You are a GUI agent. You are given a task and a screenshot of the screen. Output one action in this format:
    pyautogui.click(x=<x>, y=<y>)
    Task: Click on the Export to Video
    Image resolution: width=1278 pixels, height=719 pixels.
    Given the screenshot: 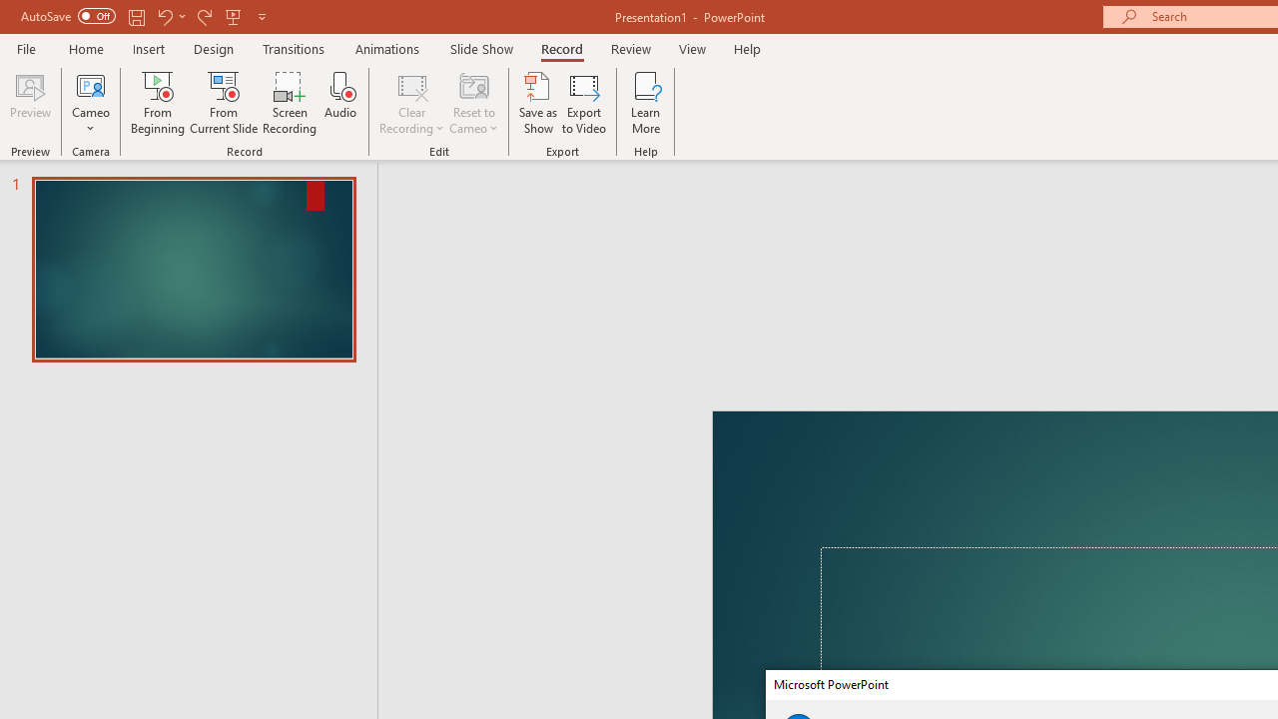 What is the action you would take?
    pyautogui.click(x=584, y=102)
    